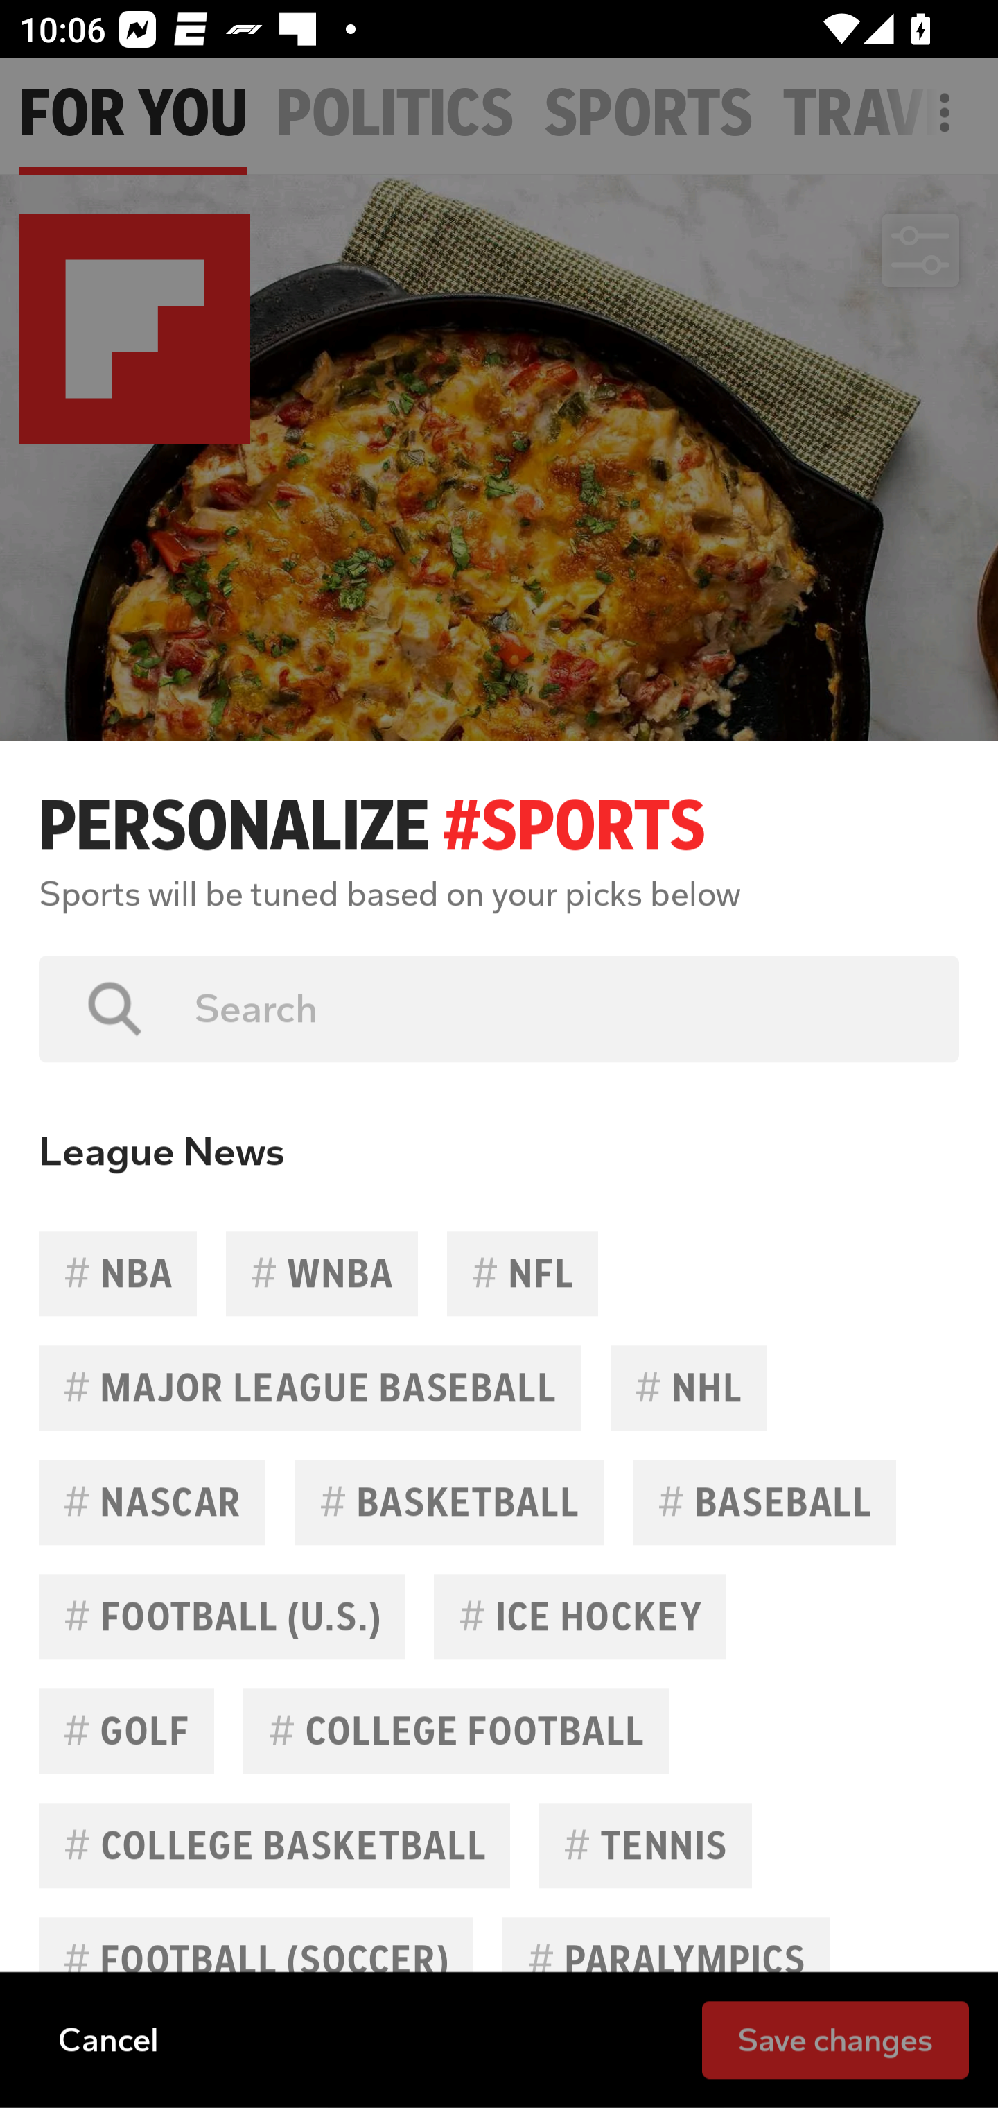  What do you see at coordinates (835, 2039) in the screenshot?
I see `Save changes` at bounding box center [835, 2039].